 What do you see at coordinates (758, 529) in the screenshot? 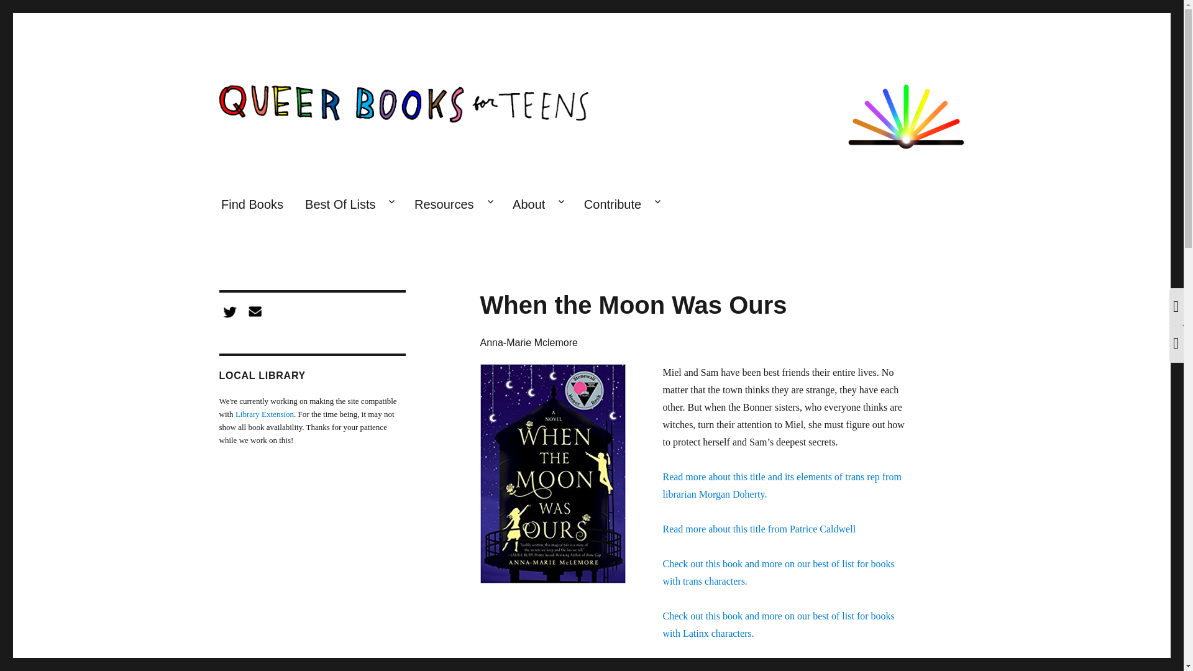
I see `Read more about this title from Patrice Caldwell` at bounding box center [758, 529].